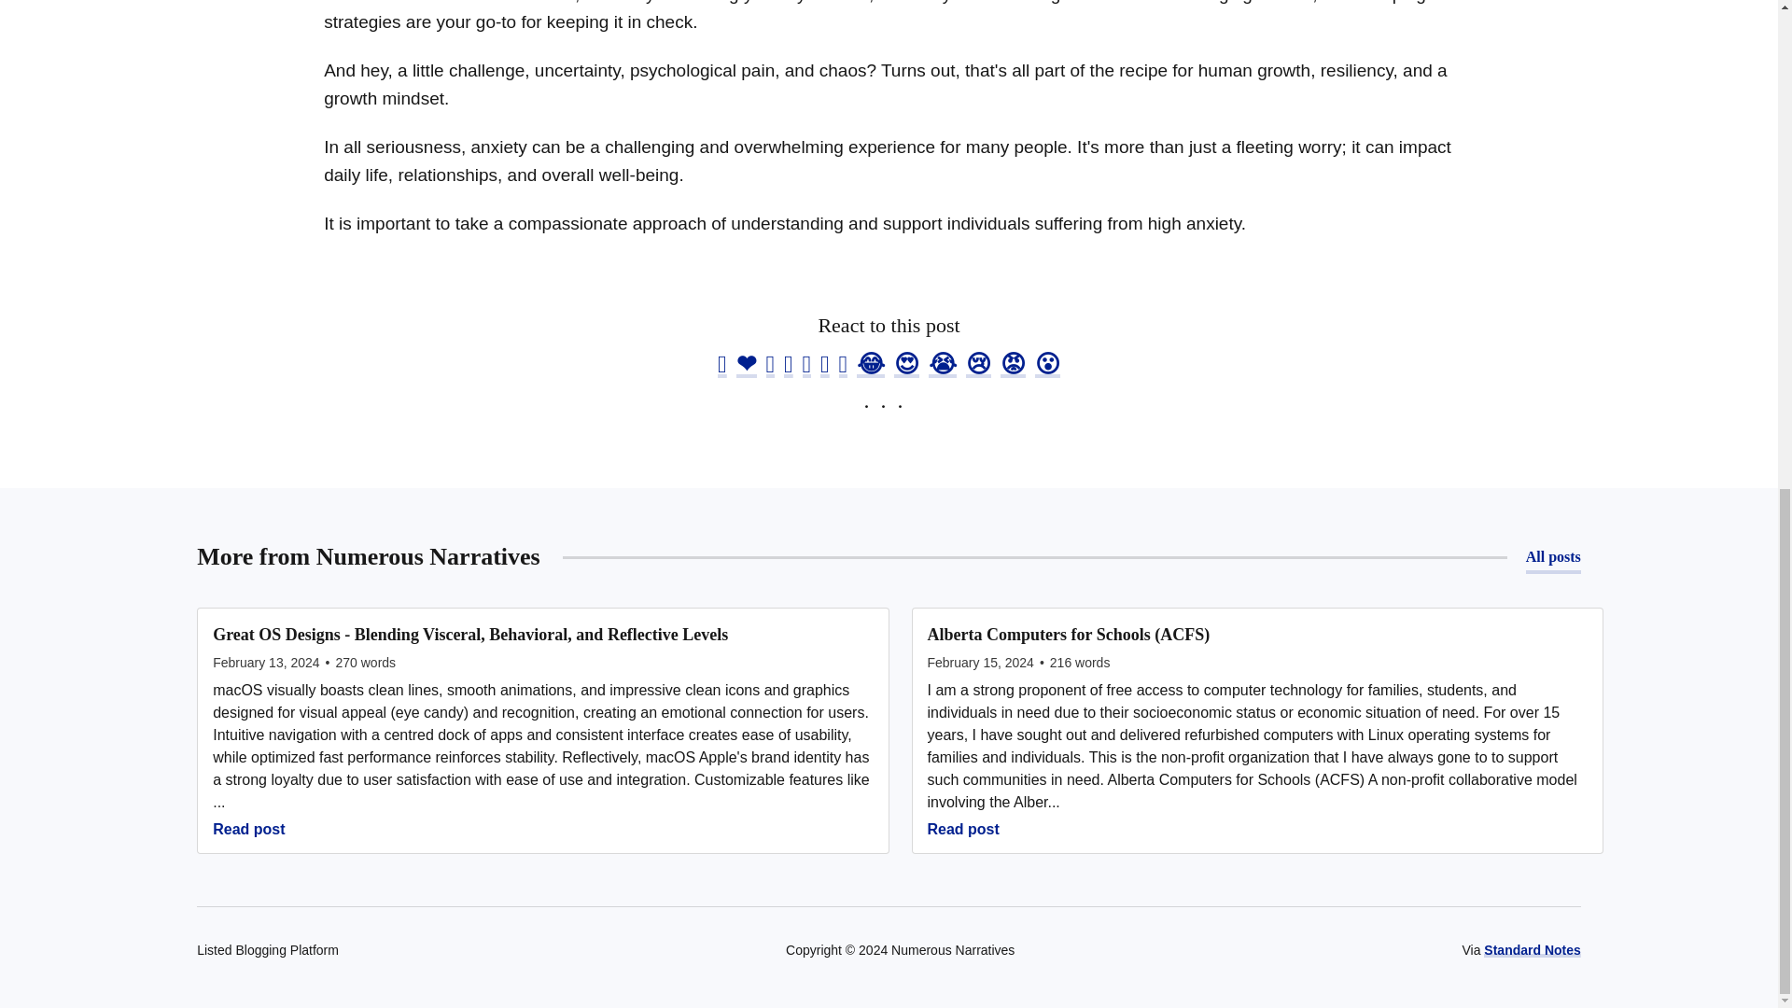 The height and width of the screenshot is (1008, 1792). I want to click on Standard Notes, so click(1532, 950).